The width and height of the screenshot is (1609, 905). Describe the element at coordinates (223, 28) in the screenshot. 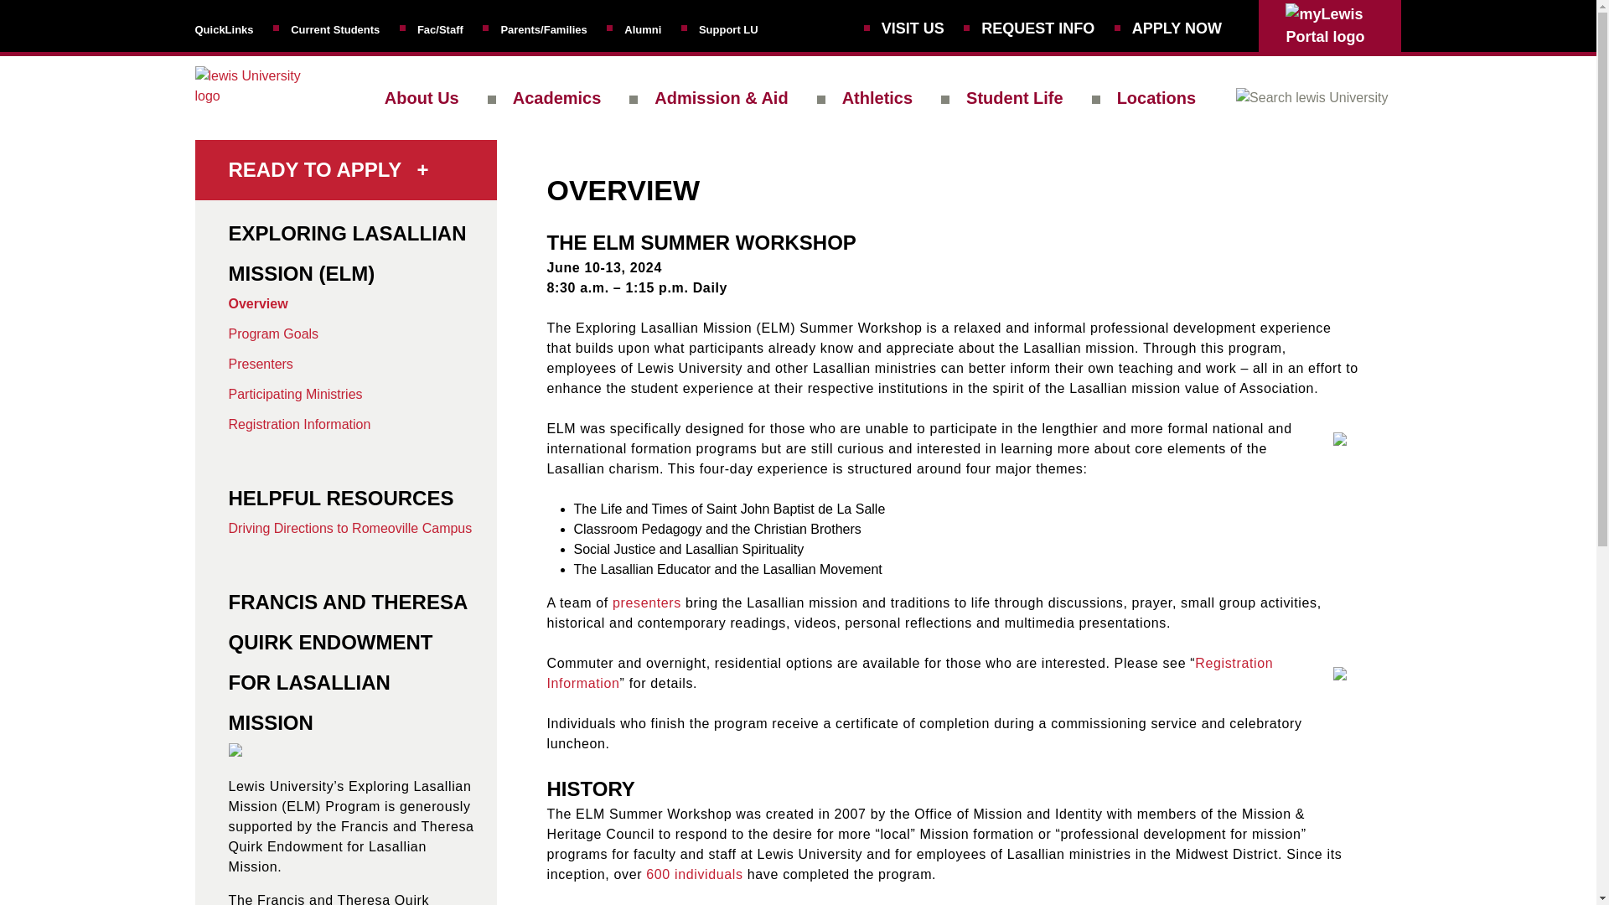

I see `QuickLinks` at that location.